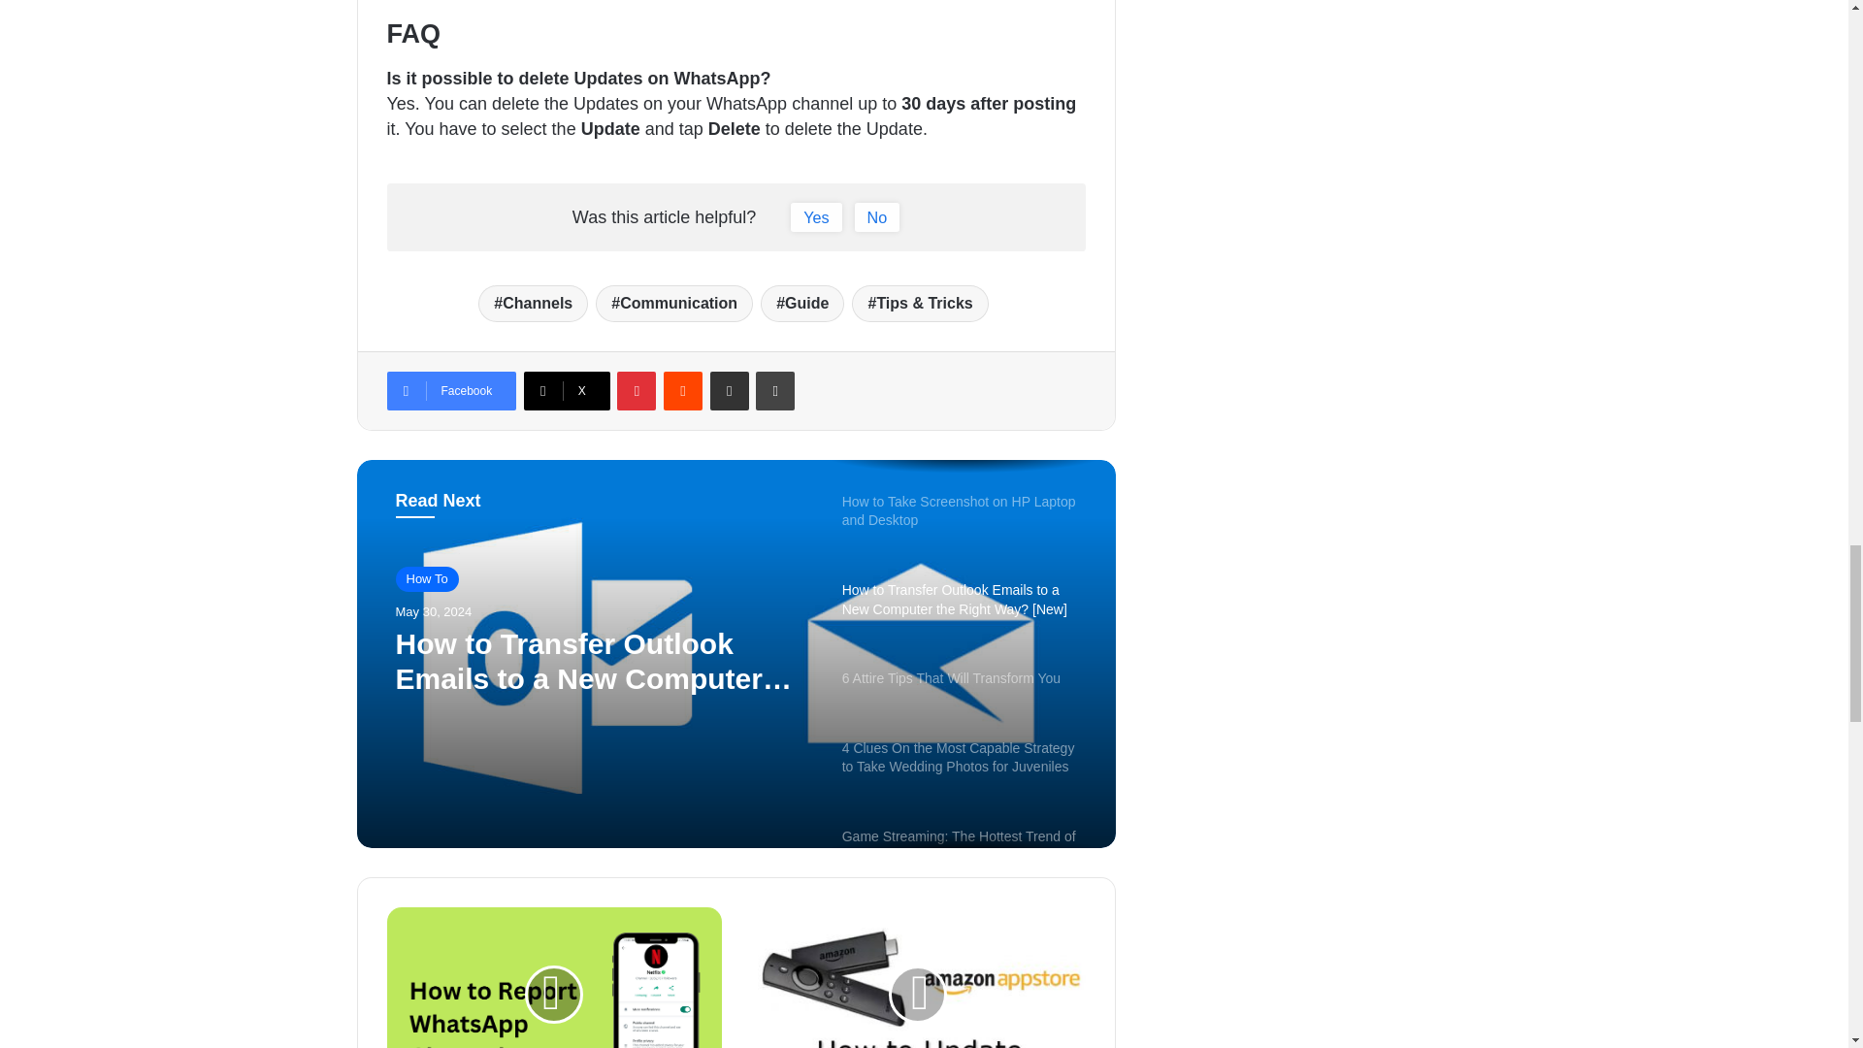 Image resolution: width=1863 pixels, height=1048 pixels. Describe the element at coordinates (673, 303) in the screenshot. I see `Communication` at that location.